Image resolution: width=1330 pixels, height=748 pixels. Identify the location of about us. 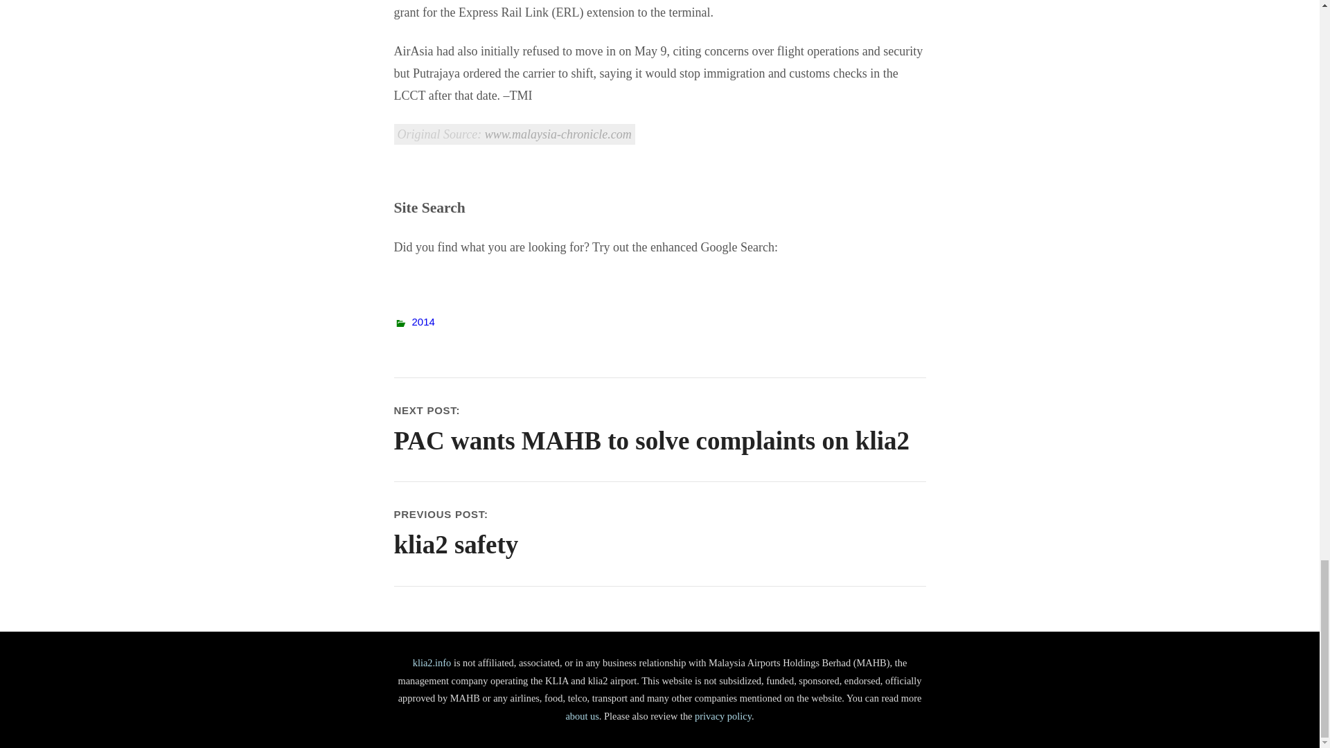
(659, 533).